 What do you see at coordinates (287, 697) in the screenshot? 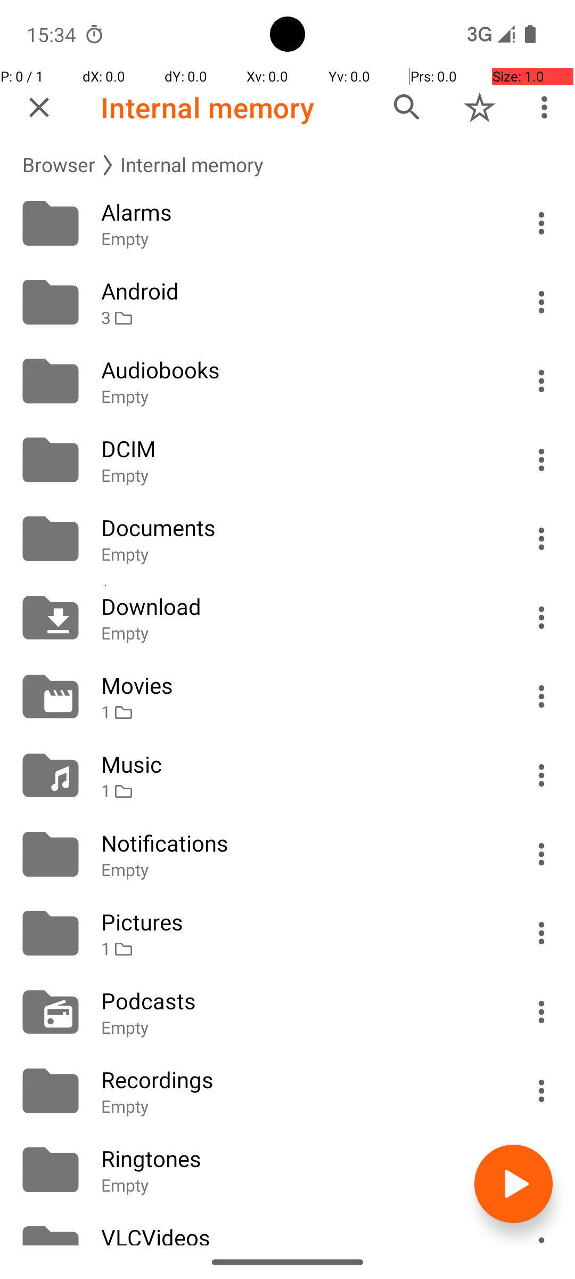
I see `Folder: Movies, 1 subfolder` at bounding box center [287, 697].